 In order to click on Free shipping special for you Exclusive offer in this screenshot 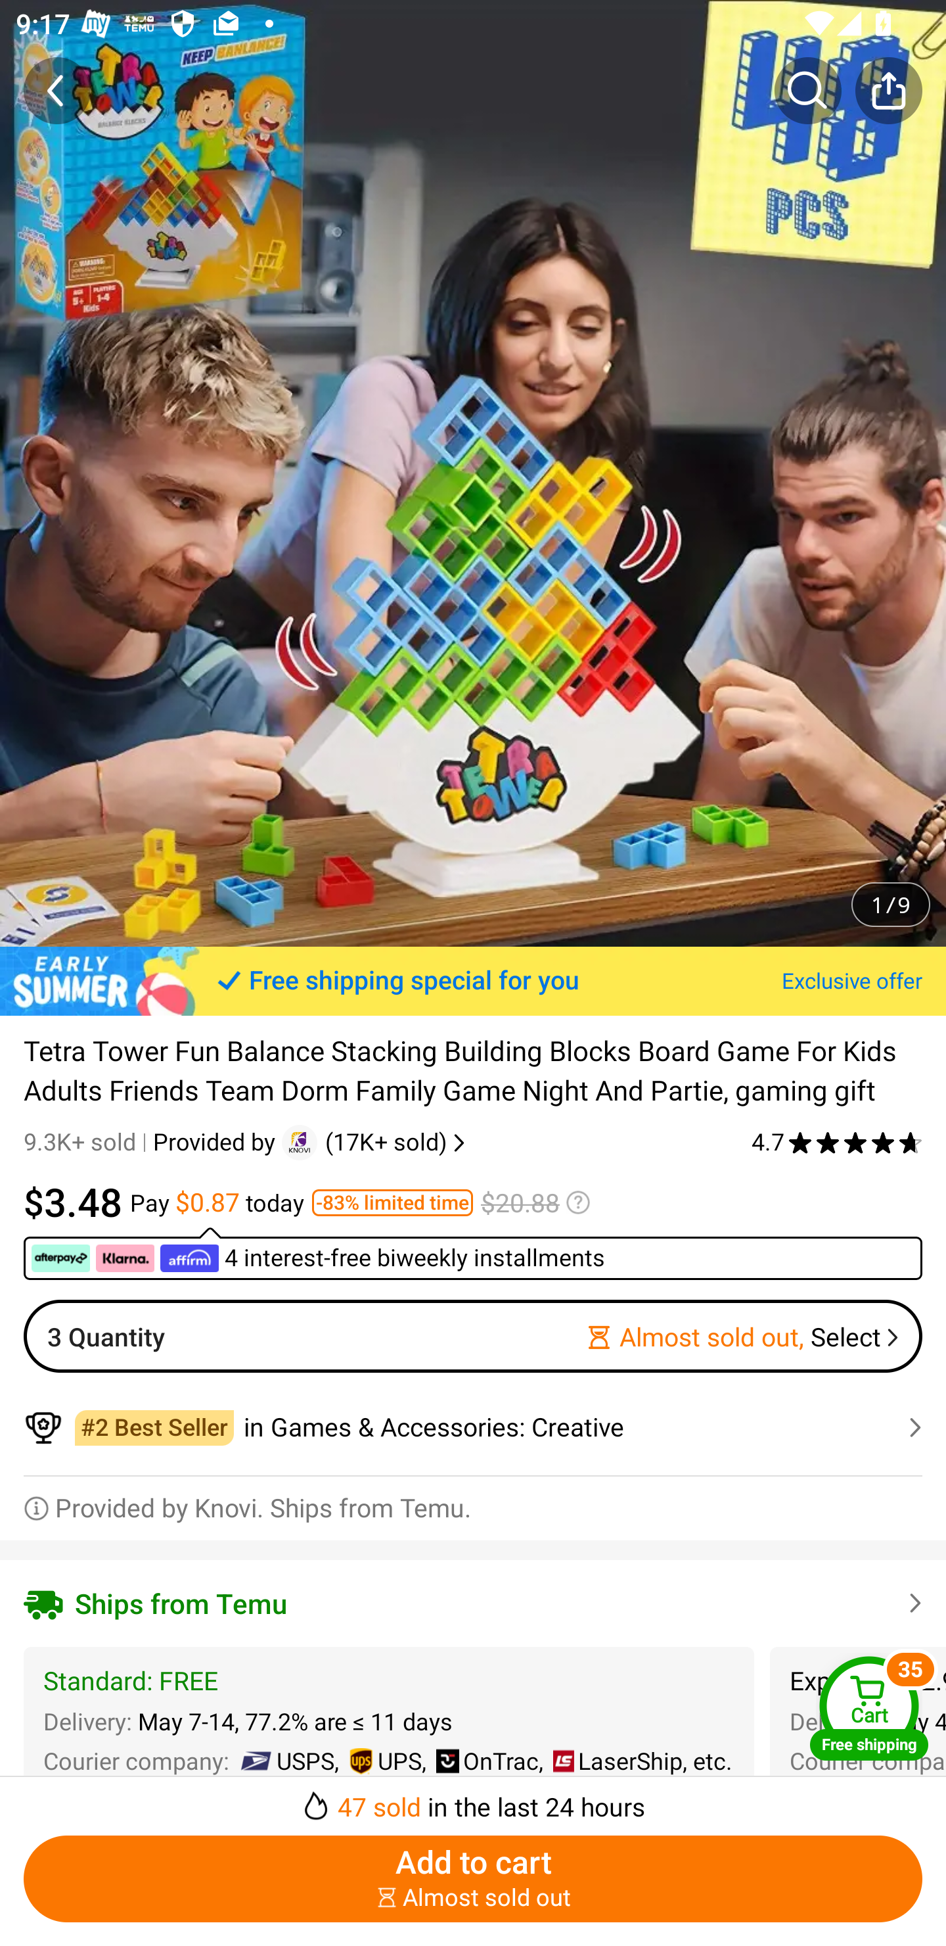, I will do `click(473, 981)`.